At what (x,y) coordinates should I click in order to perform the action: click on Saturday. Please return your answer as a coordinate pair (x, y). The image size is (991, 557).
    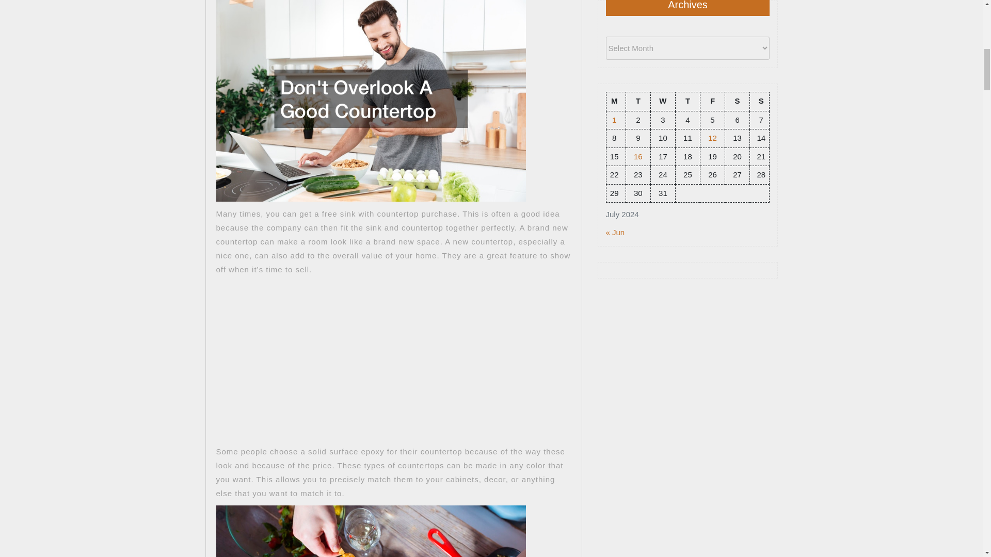
    Looking at the image, I should click on (738, 101).